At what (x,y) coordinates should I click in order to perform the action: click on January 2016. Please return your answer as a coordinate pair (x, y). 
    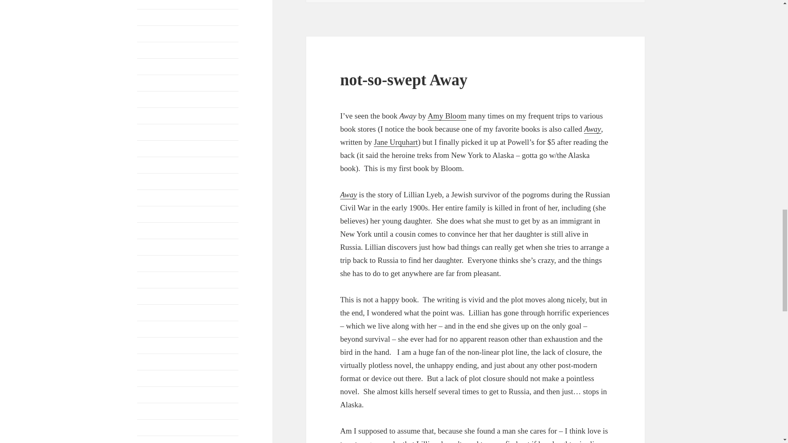
    Looking at the image, I should click on (155, 17).